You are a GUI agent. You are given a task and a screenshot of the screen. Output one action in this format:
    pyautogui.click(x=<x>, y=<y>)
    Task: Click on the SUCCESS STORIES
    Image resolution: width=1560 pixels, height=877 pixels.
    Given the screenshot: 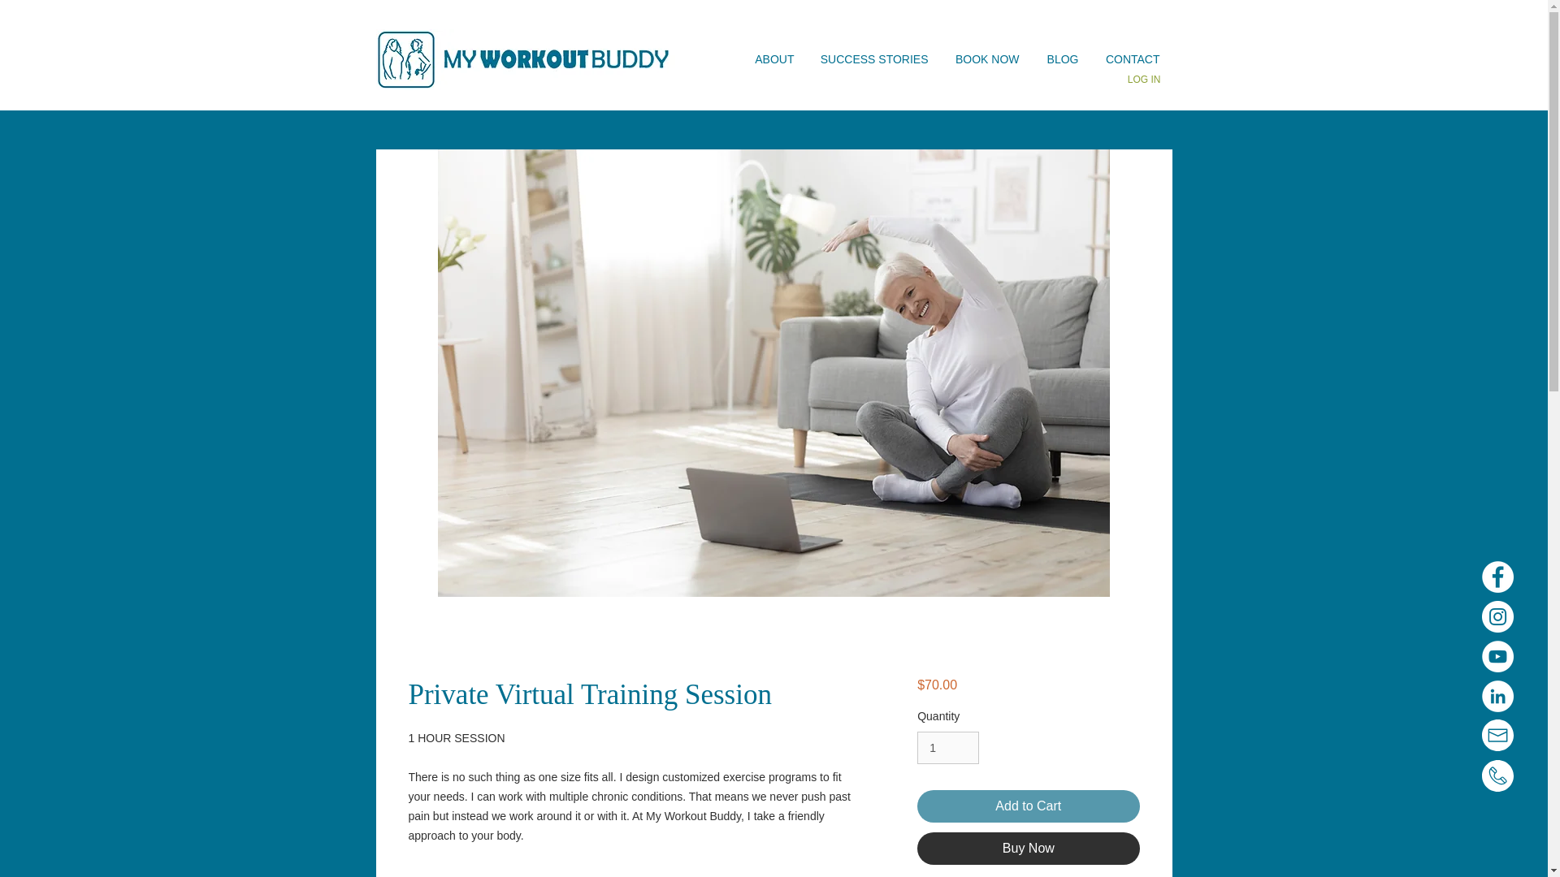 What is the action you would take?
    pyautogui.click(x=873, y=58)
    